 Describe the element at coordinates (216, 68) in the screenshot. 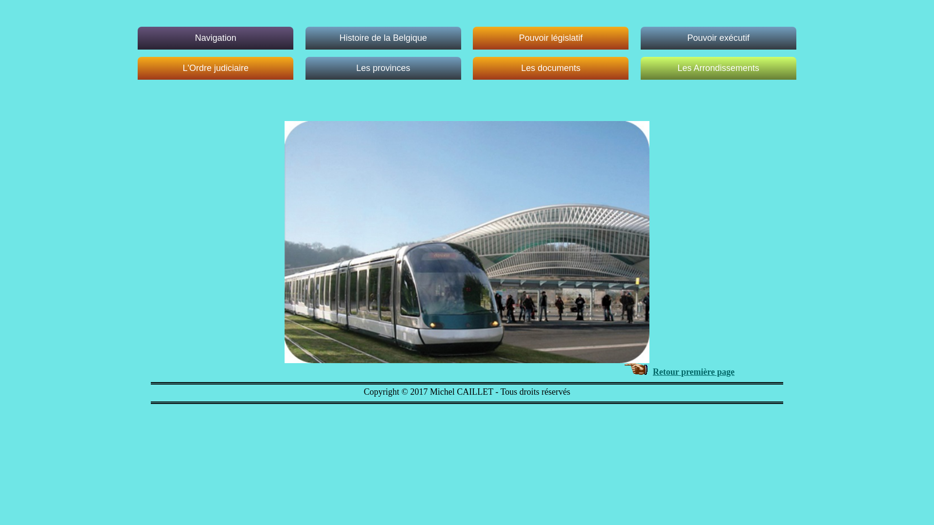

I see `L'Ordre judiciaire` at that location.